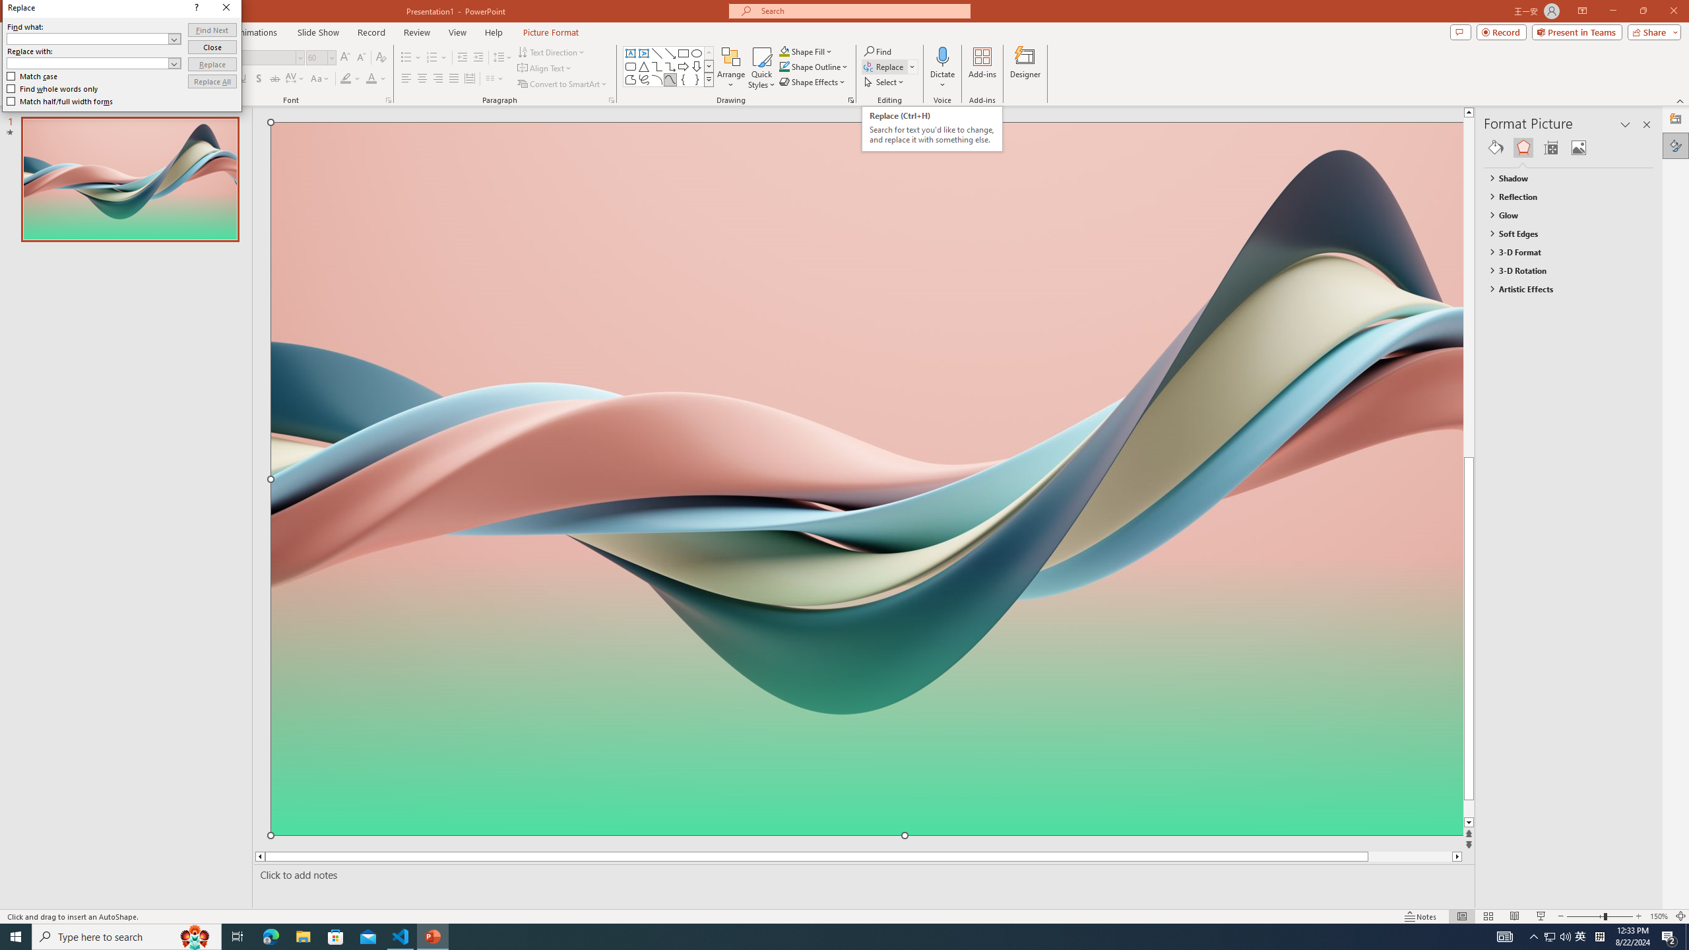  What do you see at coordinates (731, 68) in the screenshot?
I see `Arrange` at bounding box center [731, 68].